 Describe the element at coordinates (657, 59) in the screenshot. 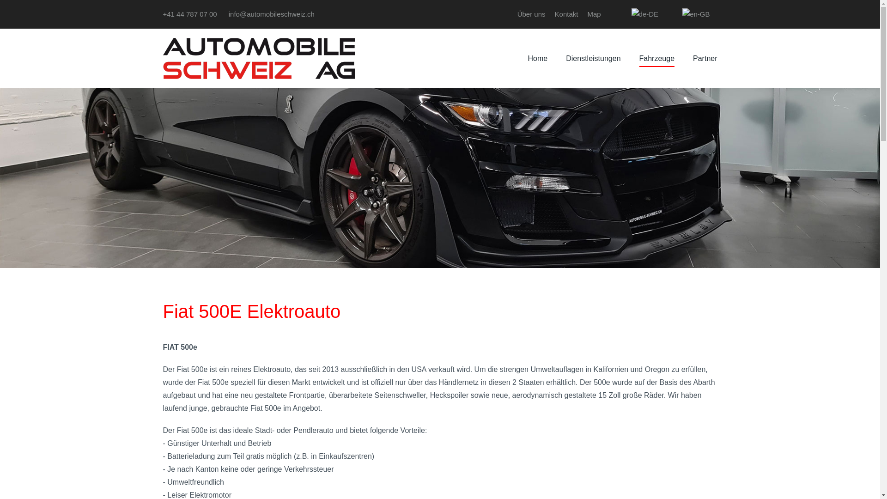

I see `Fahrzeuge` at that location.